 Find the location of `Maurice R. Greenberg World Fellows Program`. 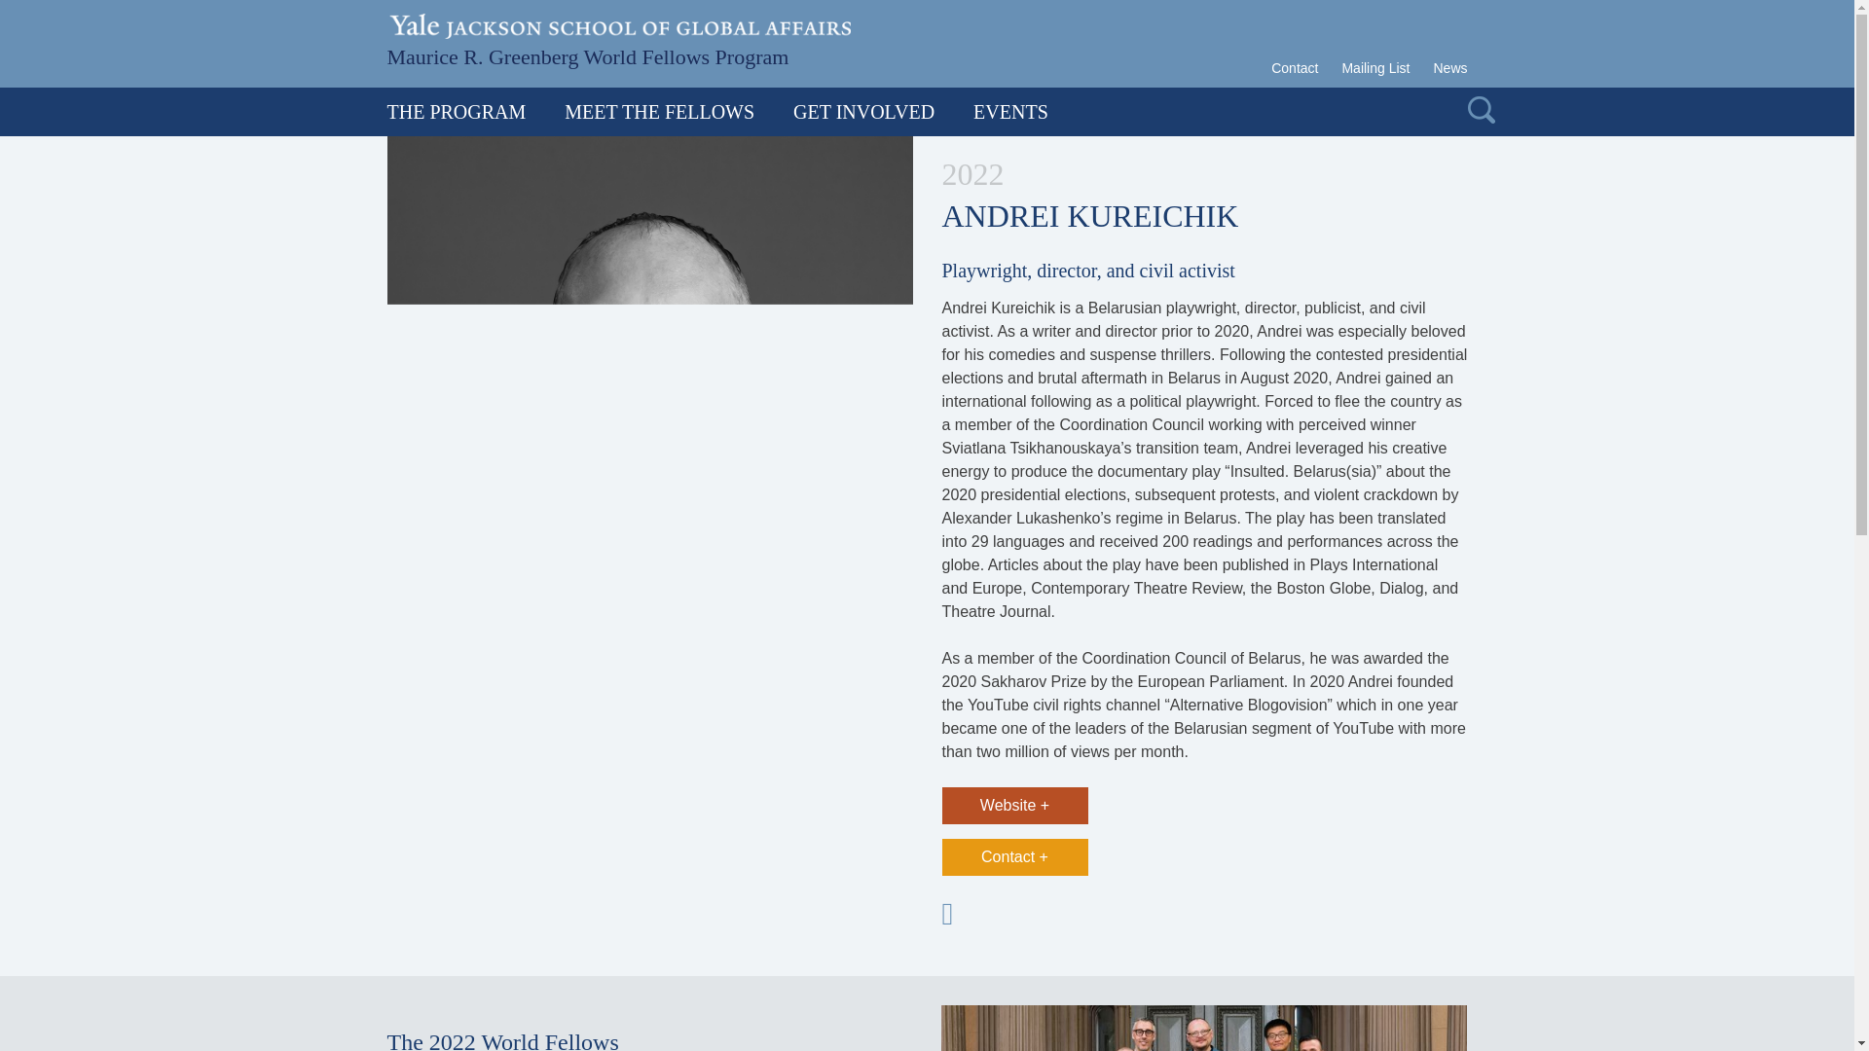

Maurice R. Greenberg World Fellows Program is located at coordinates (588, 54).